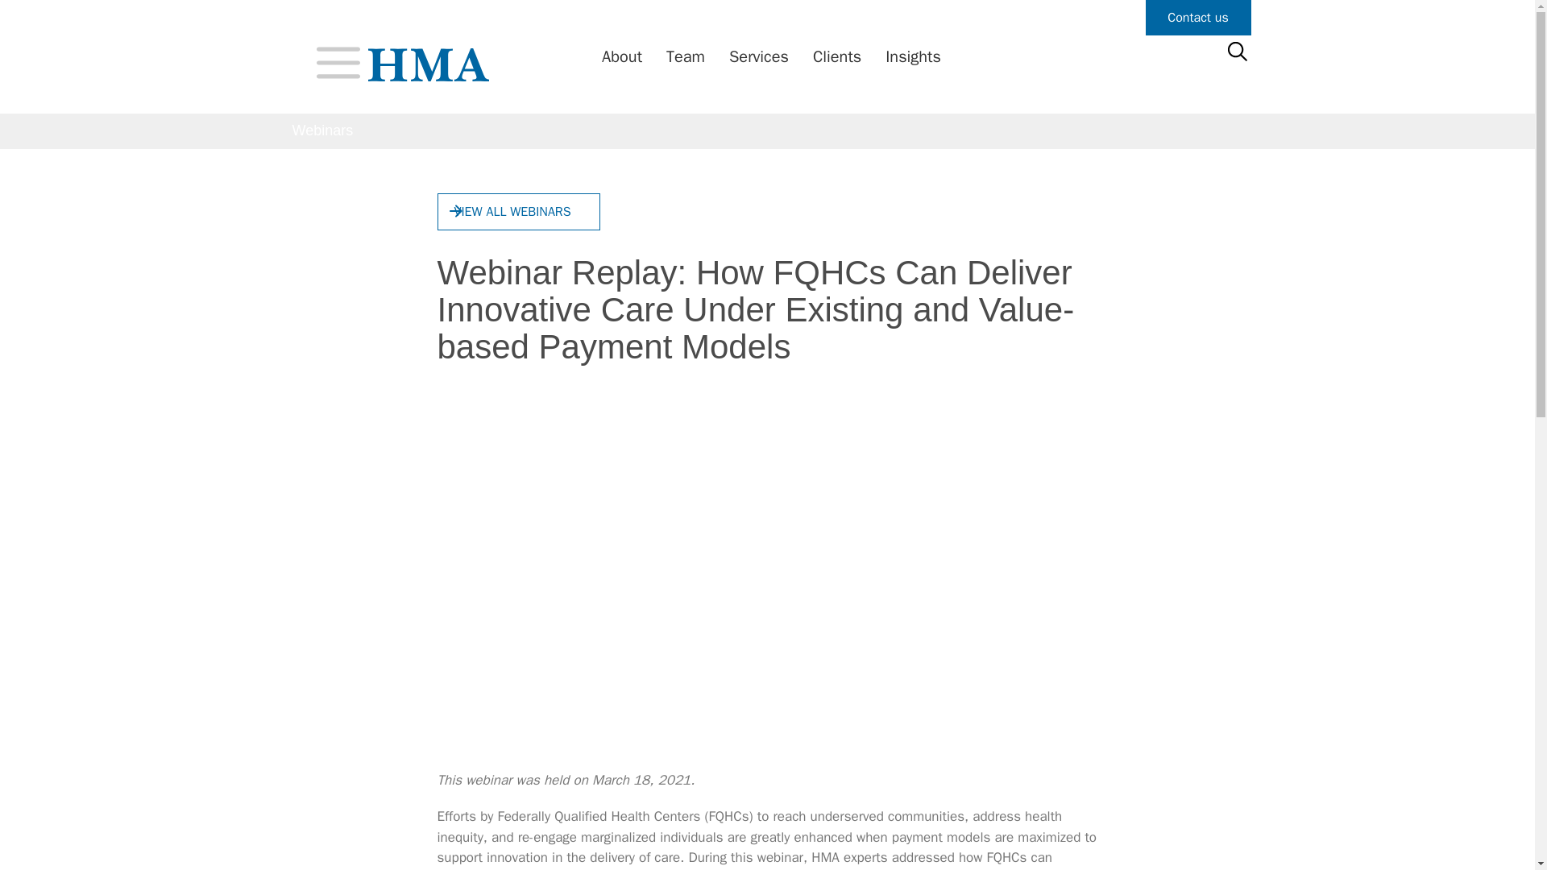 Image resolution: width=1547 pixels, height=870 pixels. I want to click on Search for:, so click(1236, 52).